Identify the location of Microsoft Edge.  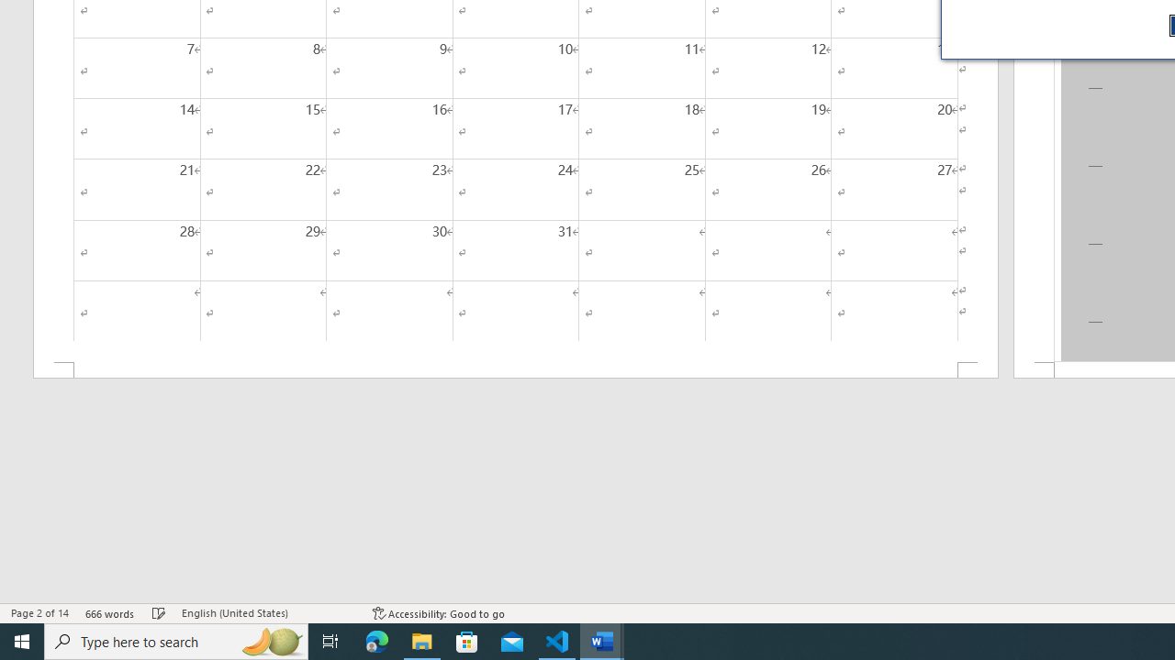
(377, 642).